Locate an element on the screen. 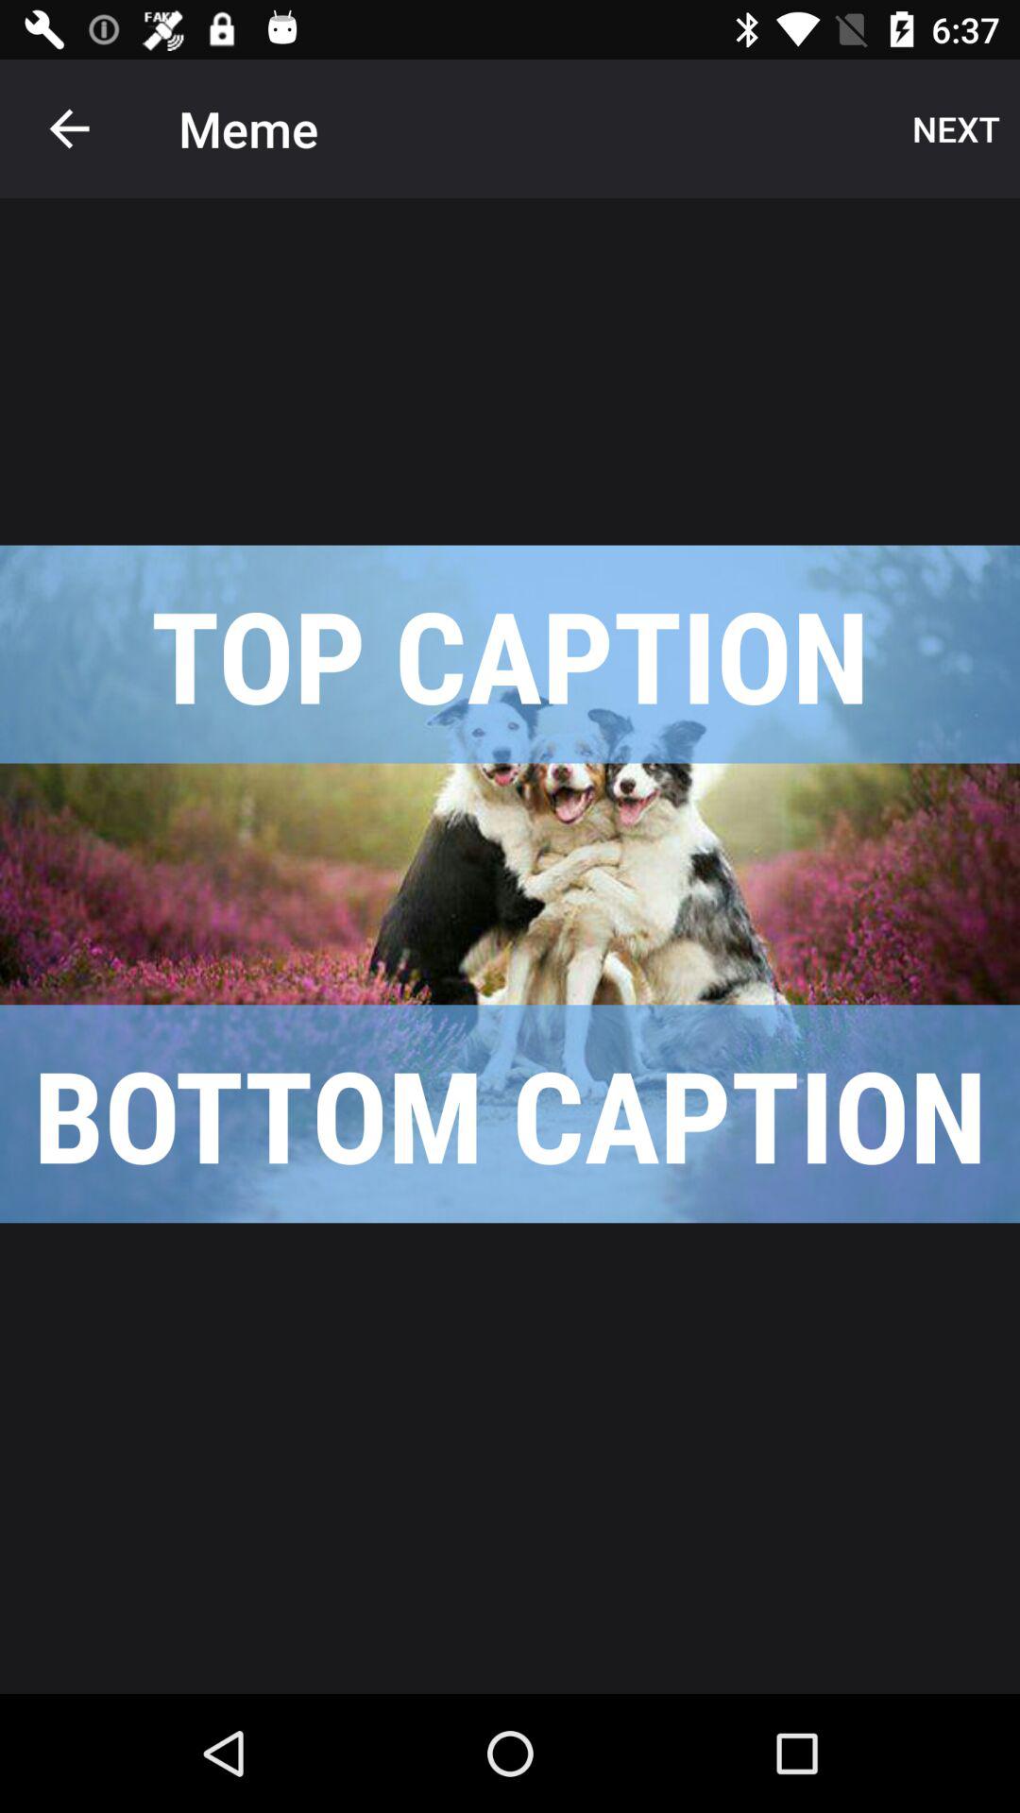 Image resolution: width=1020 pixels, height=1813 pixels. advertisement is located at coordinates (510, 884).